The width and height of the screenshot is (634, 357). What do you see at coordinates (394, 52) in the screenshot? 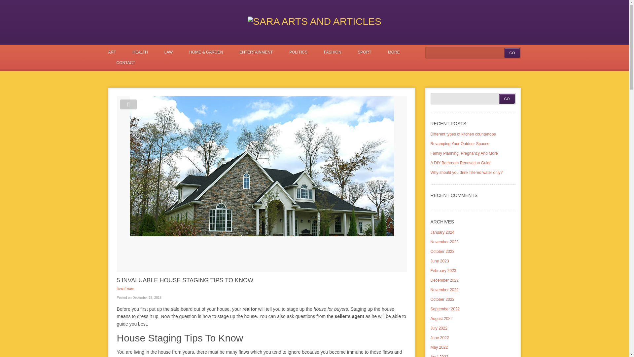
I see `MORE` at bounding box center [394, 52].